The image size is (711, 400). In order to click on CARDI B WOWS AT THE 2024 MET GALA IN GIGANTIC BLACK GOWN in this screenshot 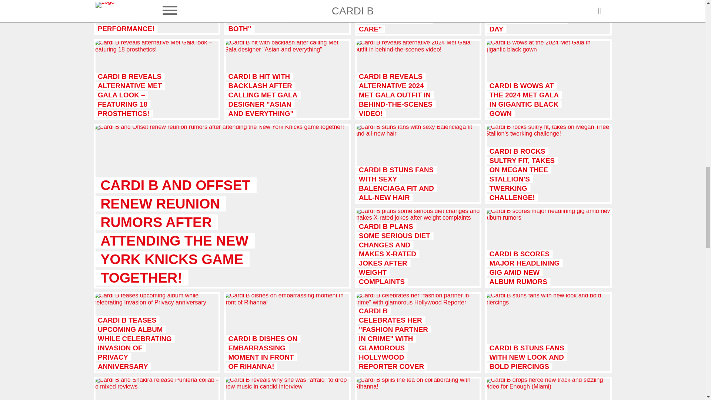, I will do `click(548, 79)`.